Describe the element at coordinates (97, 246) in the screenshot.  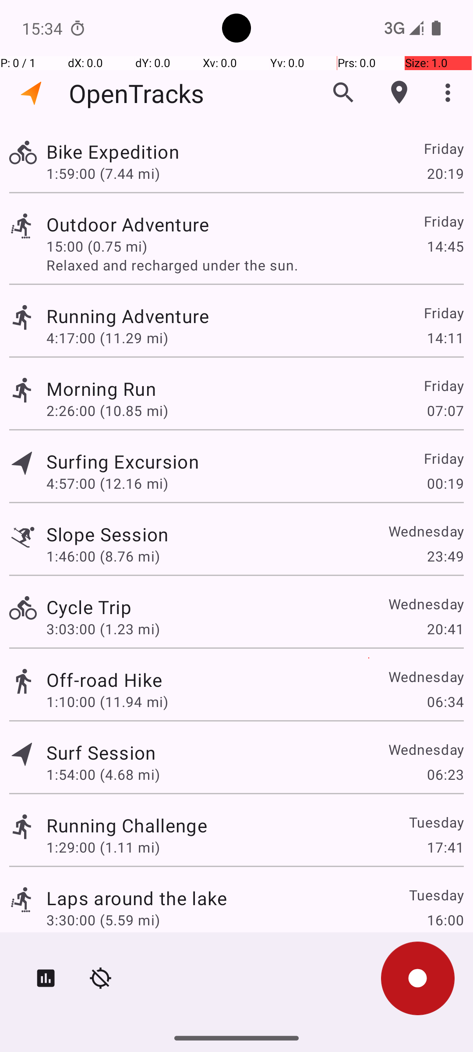
I see `15:00 (0.75 mi)` at that location.